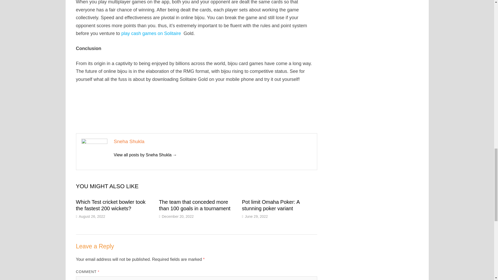 This screenshot has width=498, height=280. Describe the element at coordinates (271, 205) in the screenshot. I see `Pot limit Omaha Poker: A stunning poker variant` at that location.